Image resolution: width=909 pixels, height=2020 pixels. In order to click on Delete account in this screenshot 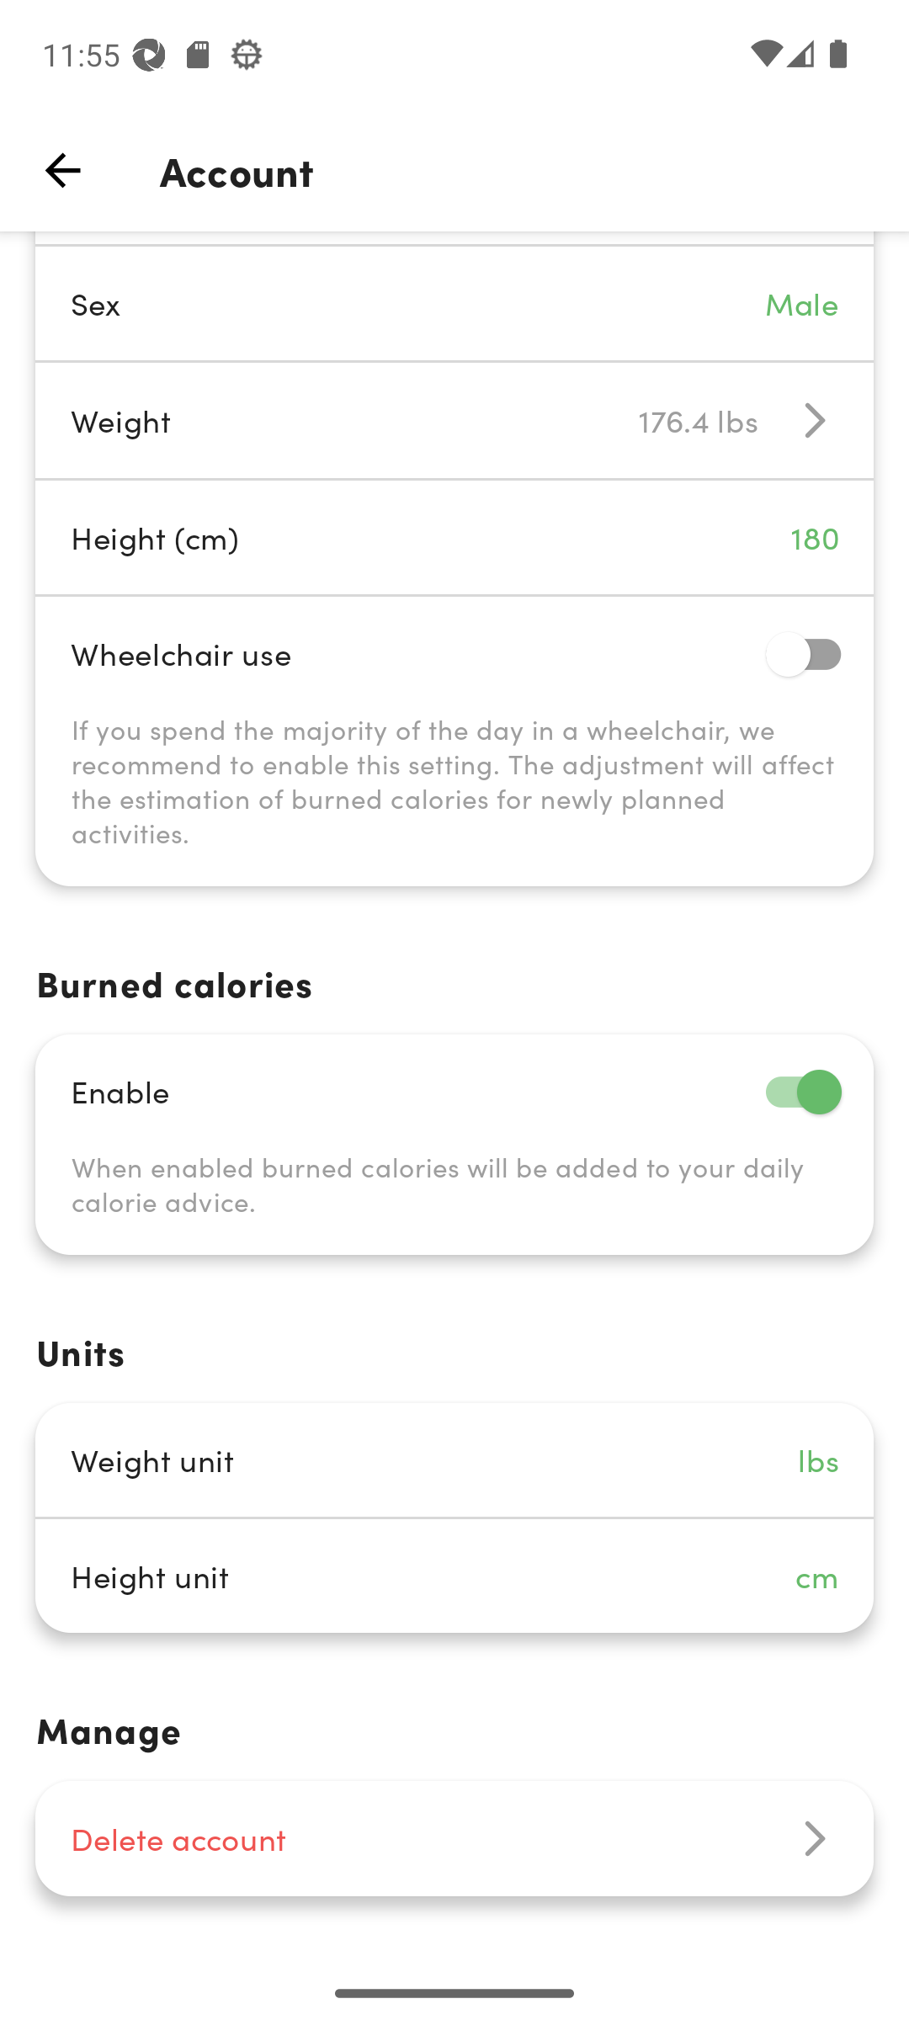, I will do `click(454, 1838)`.